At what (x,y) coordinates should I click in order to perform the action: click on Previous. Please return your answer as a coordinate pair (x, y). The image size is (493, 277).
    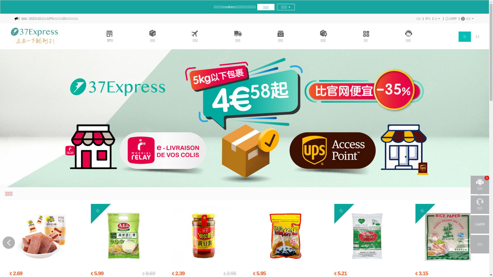
    Looking at the image, I should click on (9, 243).